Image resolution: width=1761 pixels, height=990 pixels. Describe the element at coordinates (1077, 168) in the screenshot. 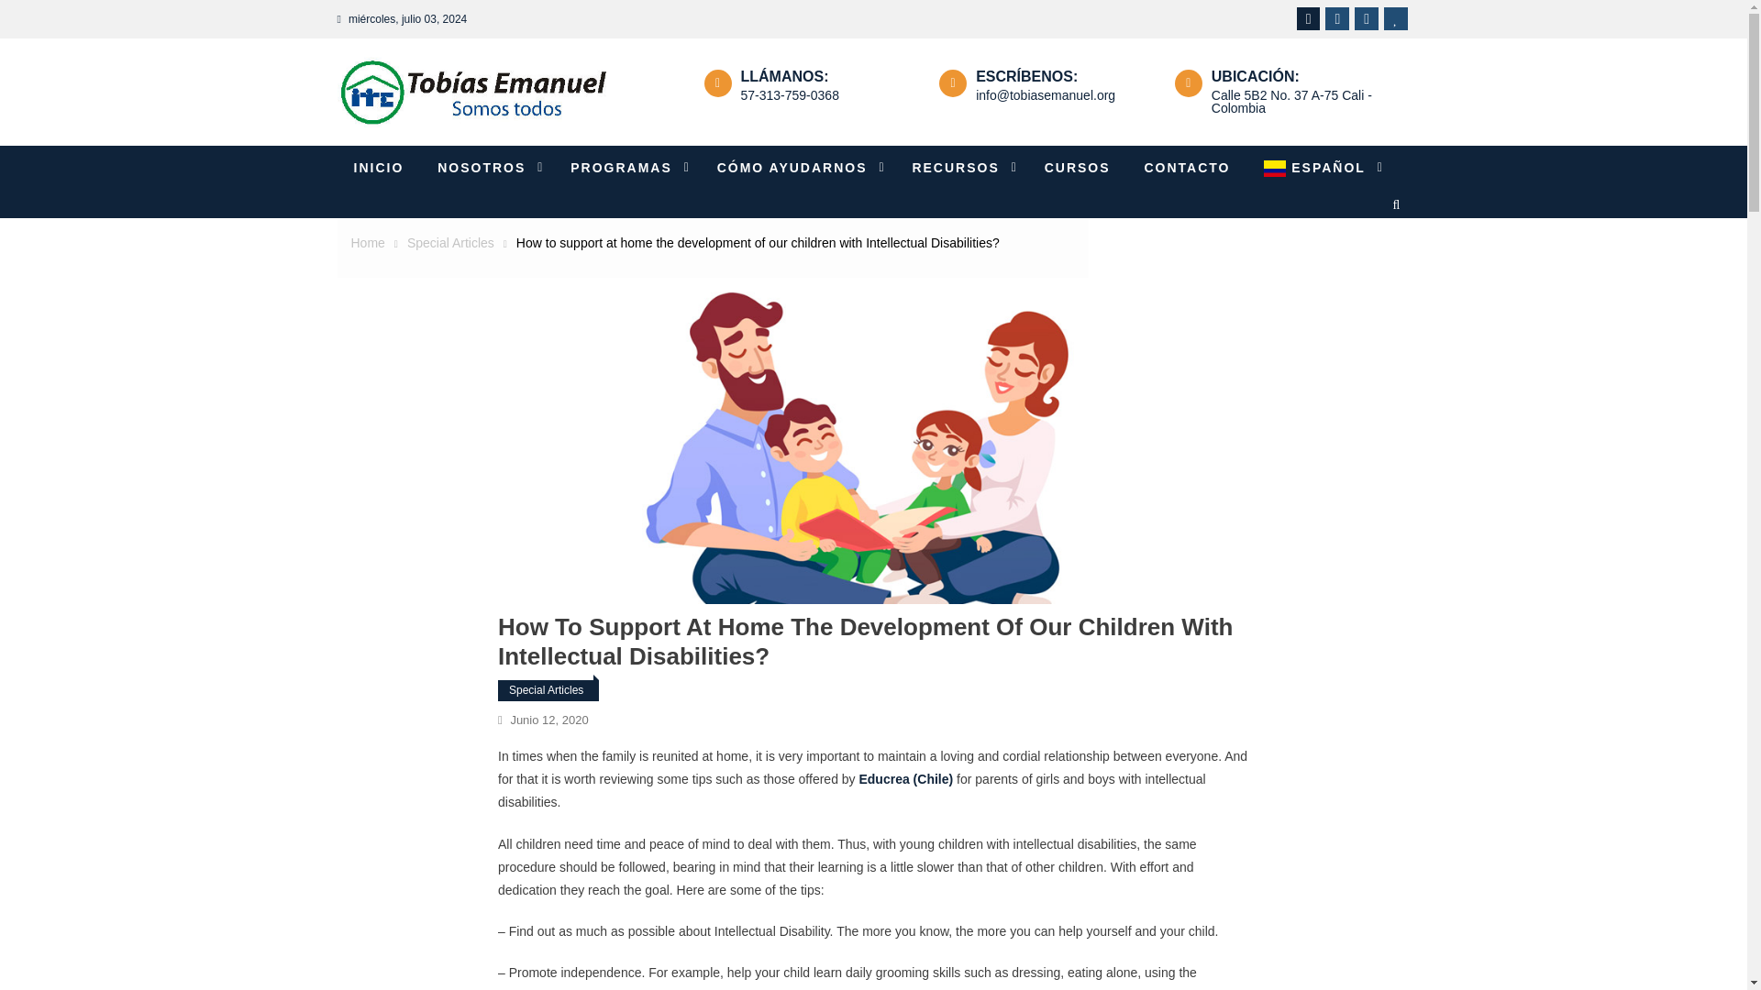

I see `CURSOS` at that location.